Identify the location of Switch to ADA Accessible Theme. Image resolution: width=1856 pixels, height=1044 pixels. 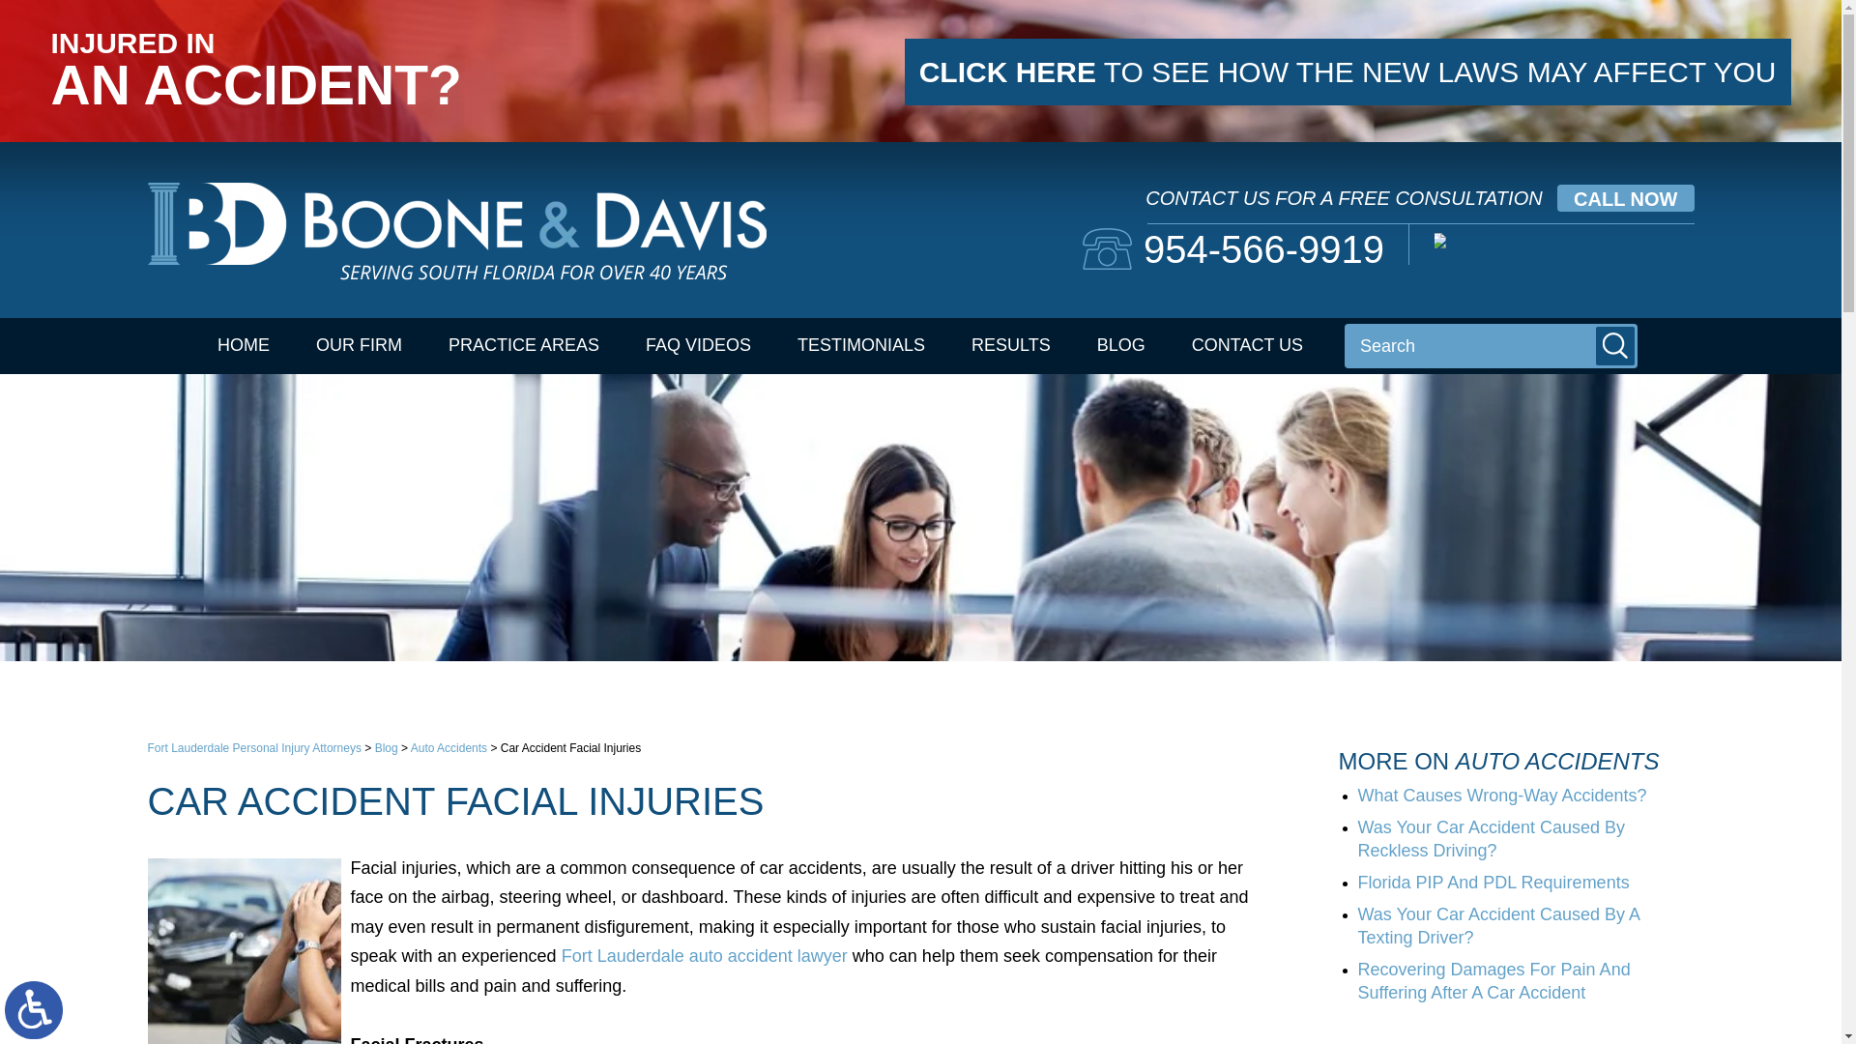
(34, 1009).